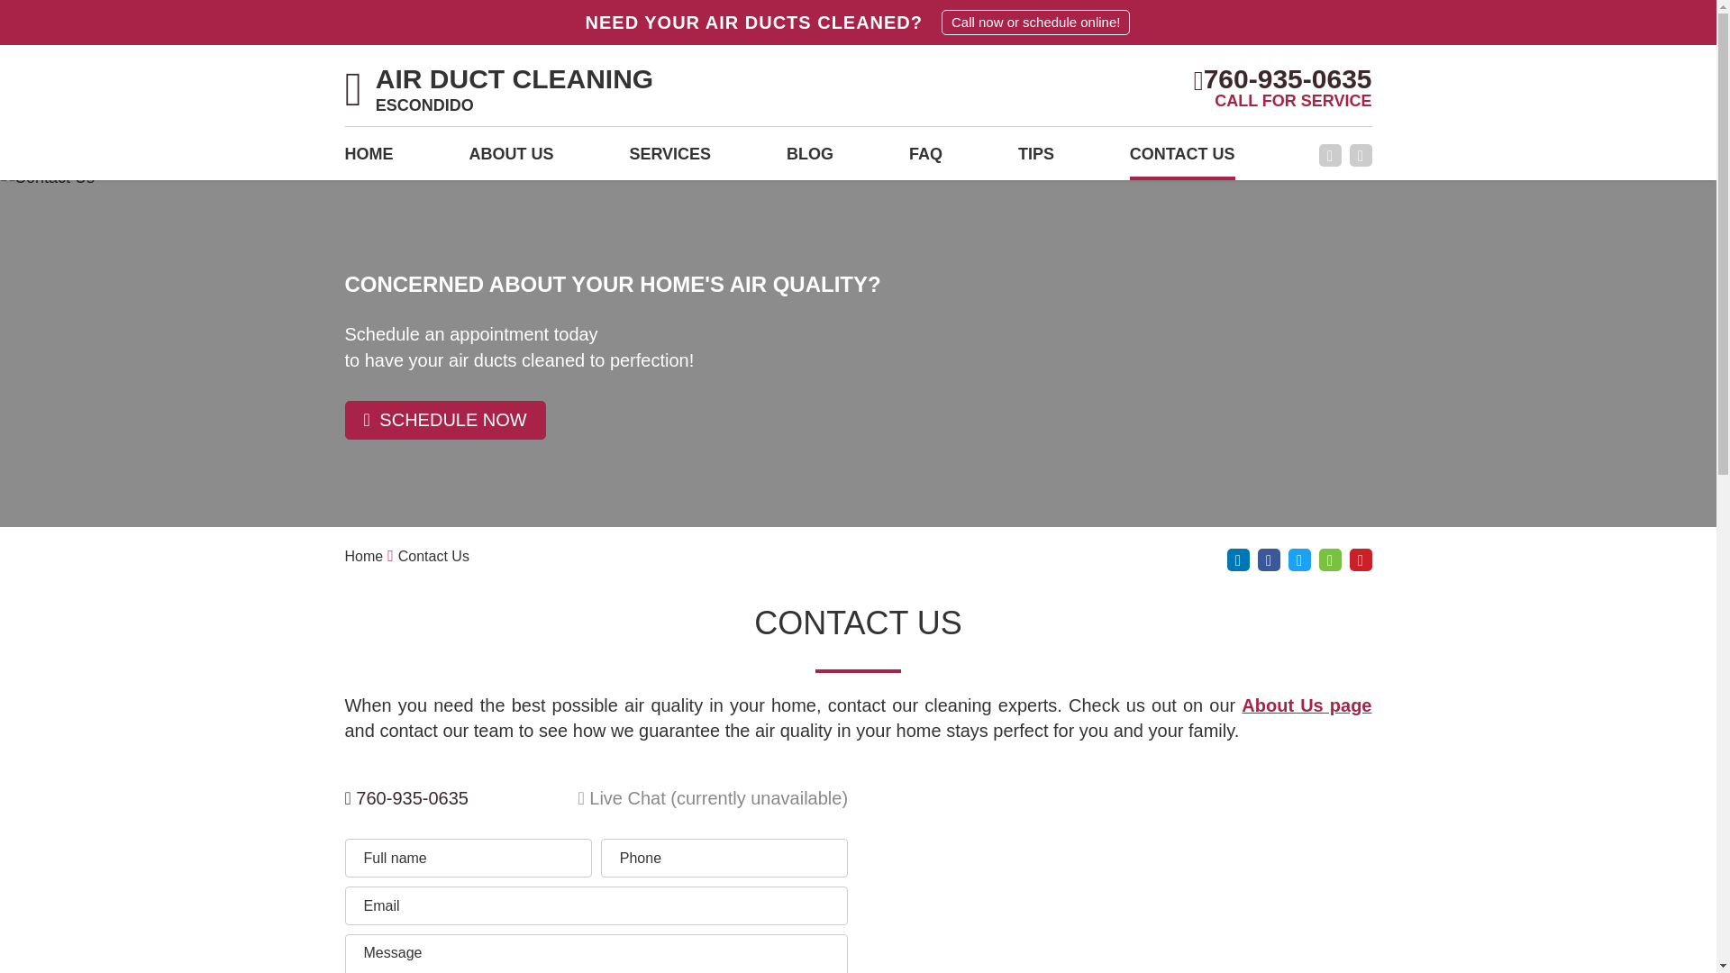 The width and height of the screenshot is (1730, 973). What do you see at coordinates (1330, 559) in the screenshot?
I see `About Us page` at bounding box center [1330, 559].